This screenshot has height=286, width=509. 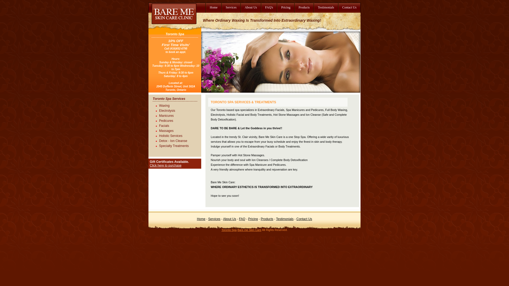 I want to click on Pedicures, so click(x=179, y=120).